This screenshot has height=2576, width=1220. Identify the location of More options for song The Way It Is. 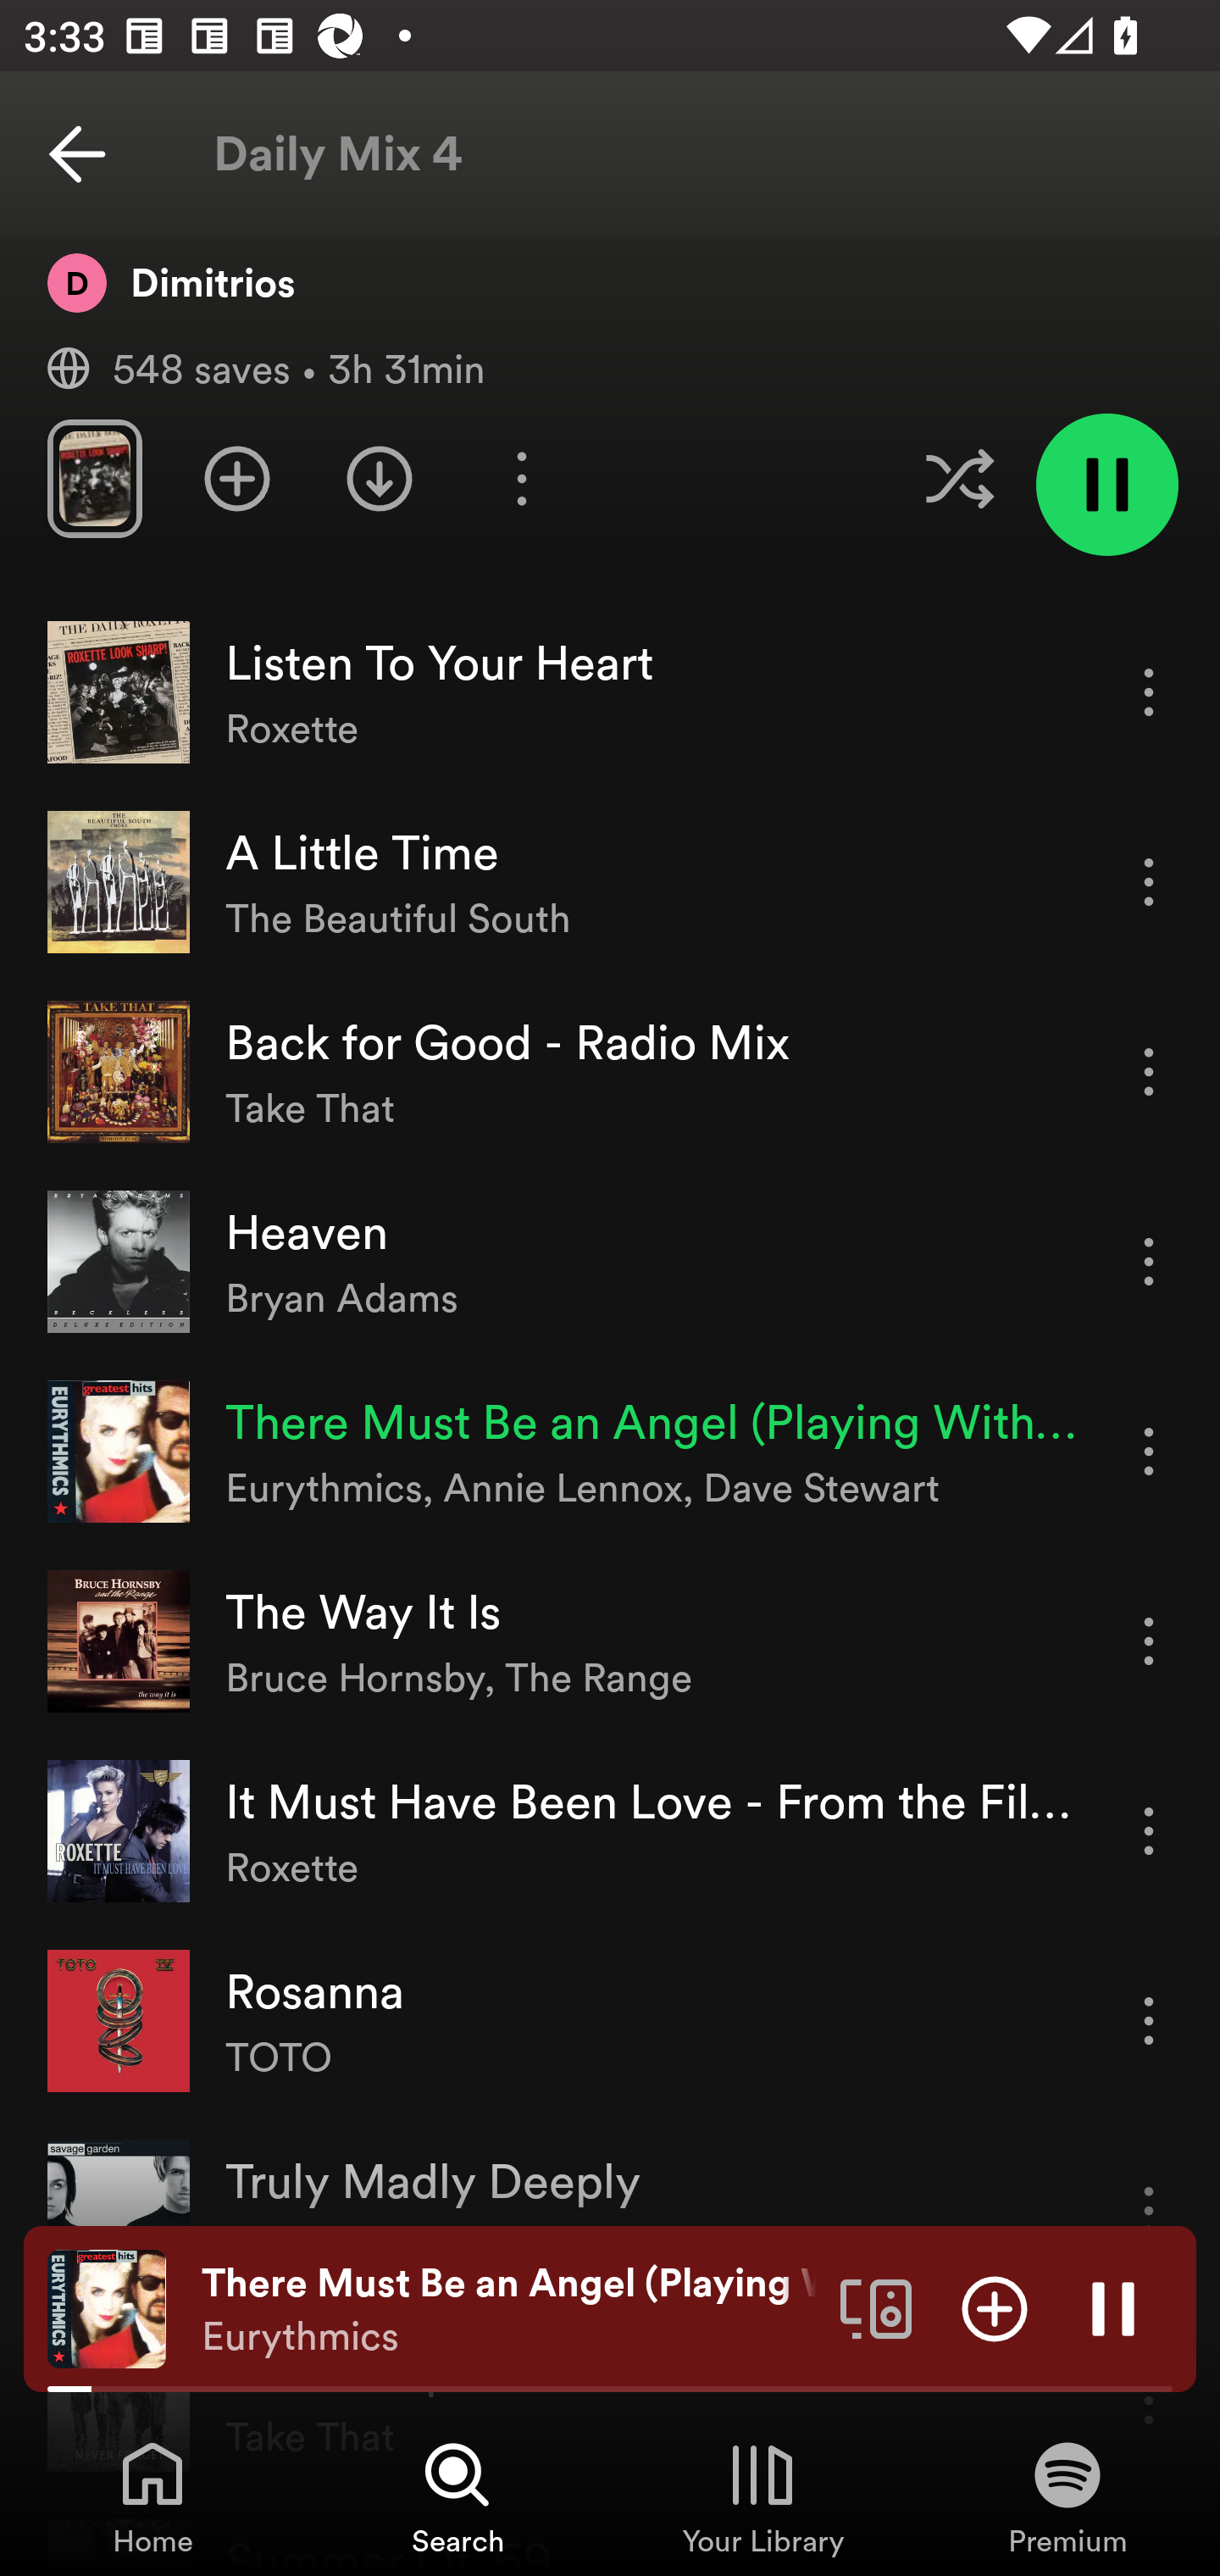
(1149, 1642).